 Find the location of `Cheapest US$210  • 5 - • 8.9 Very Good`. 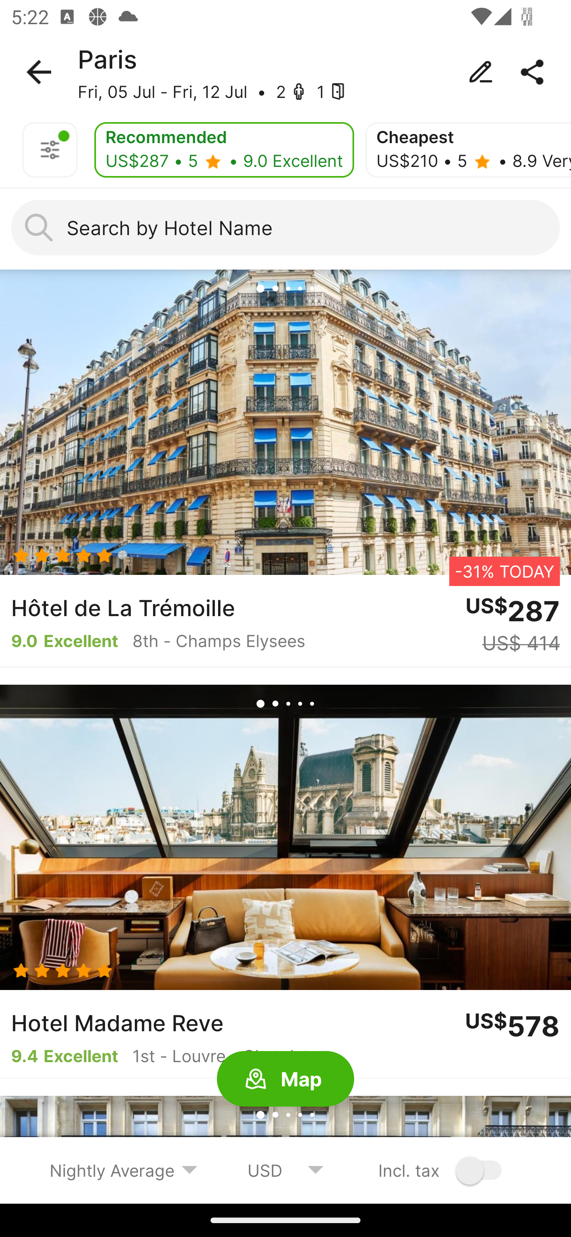

Cheapest US$210  • 5 - • 8.9 Very Good is located at coordinates (468, 150).